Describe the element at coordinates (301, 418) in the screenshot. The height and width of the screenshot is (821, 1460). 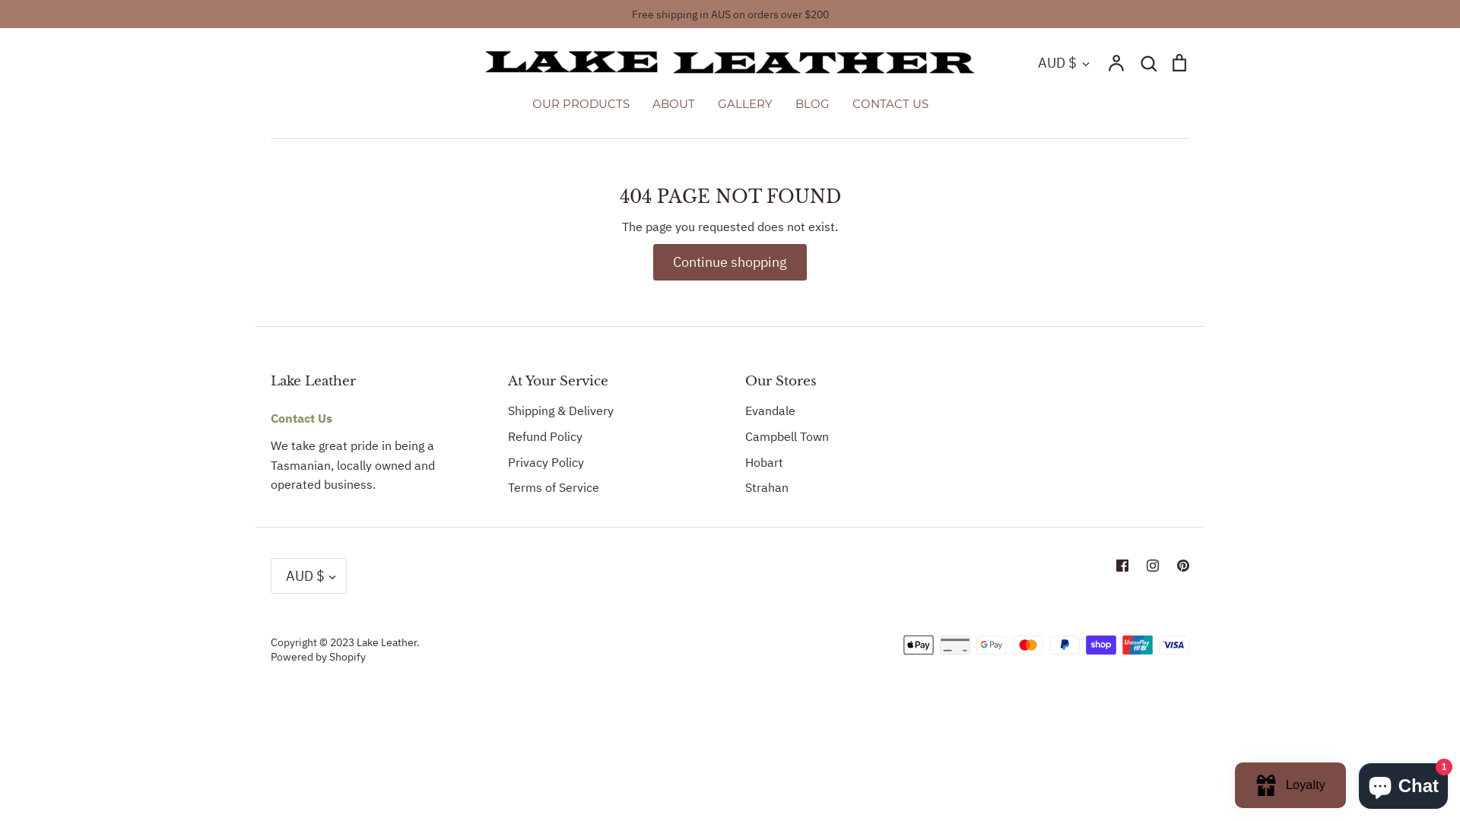
I see `Contact Us` at that location.